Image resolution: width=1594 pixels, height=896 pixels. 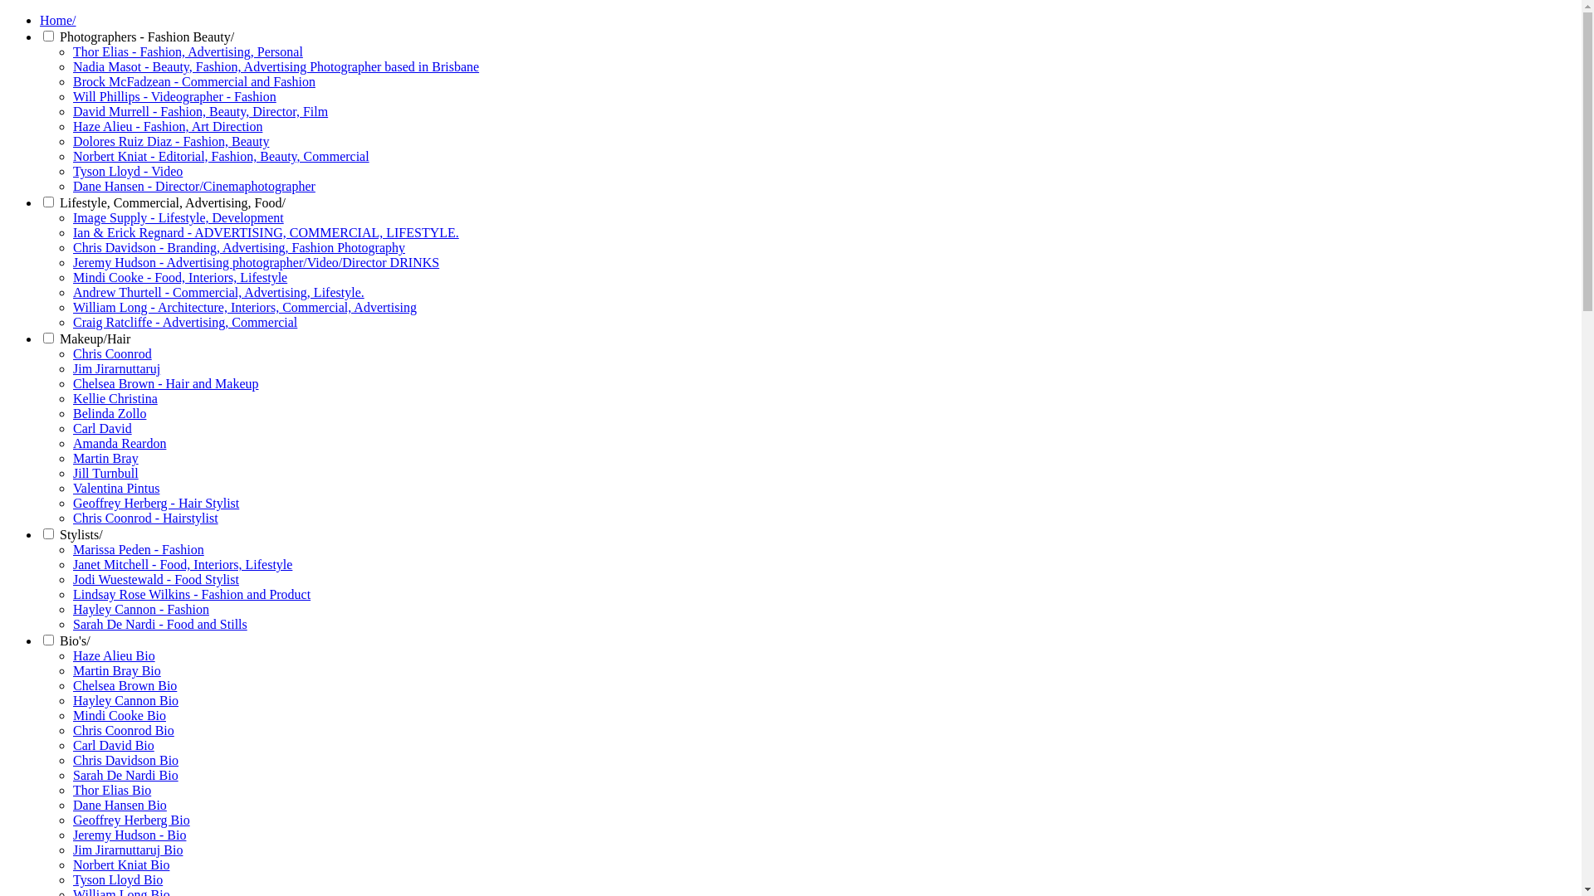 I want to click on Lindsay Rose Wilkins - Fashion and Product, so click(x=192, y=594).